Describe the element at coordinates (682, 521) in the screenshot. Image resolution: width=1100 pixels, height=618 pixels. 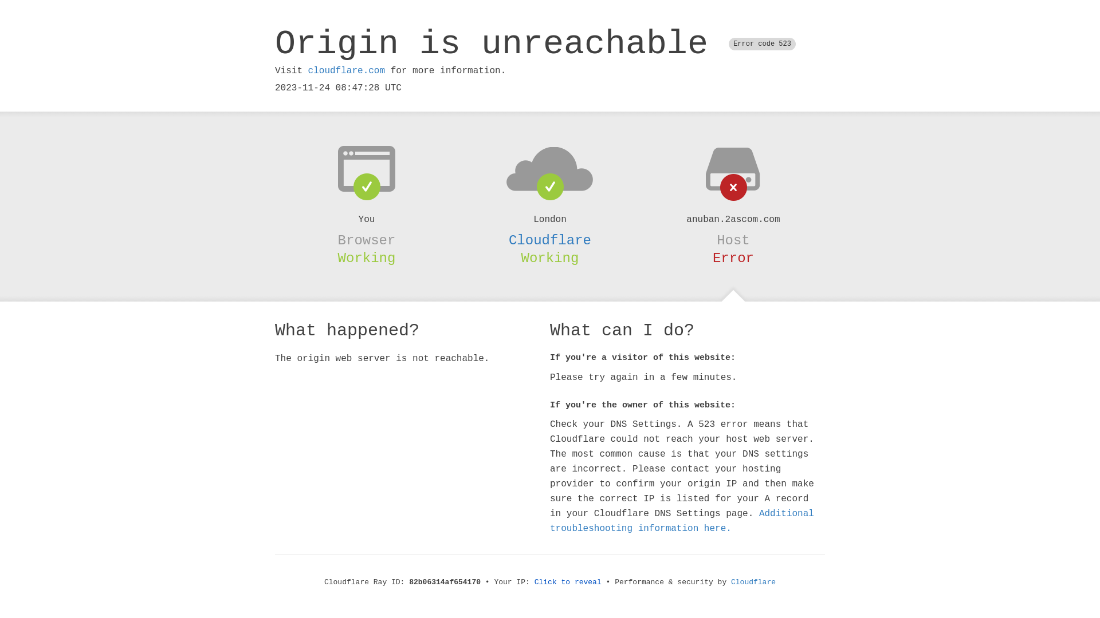
I see `Additional troubleshooting information here.` at that location.